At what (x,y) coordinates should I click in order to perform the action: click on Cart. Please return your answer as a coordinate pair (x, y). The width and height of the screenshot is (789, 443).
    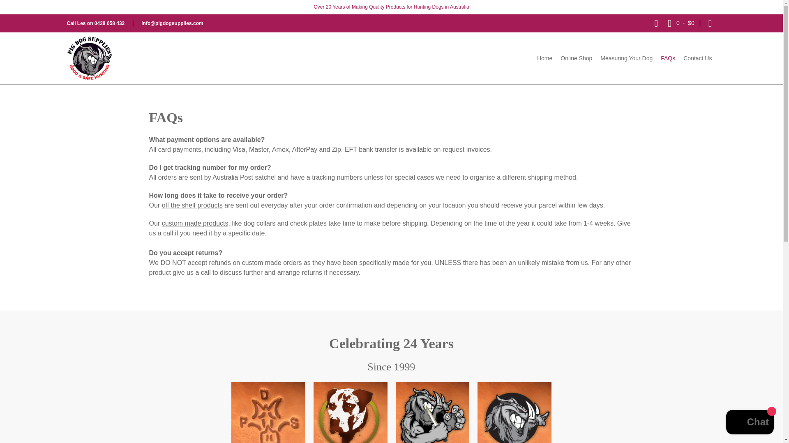
    Looking at the image, I should click on (681, 23).